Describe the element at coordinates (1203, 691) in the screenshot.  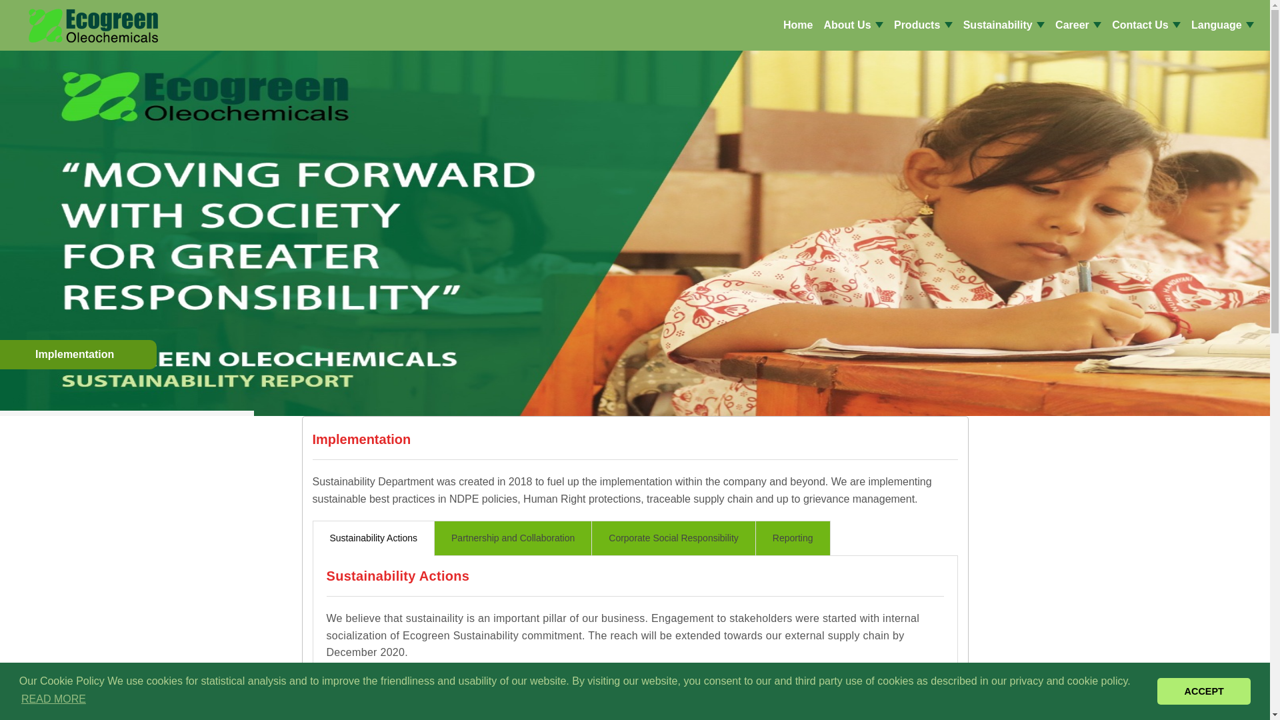
I see `ACCEPT` at that location.